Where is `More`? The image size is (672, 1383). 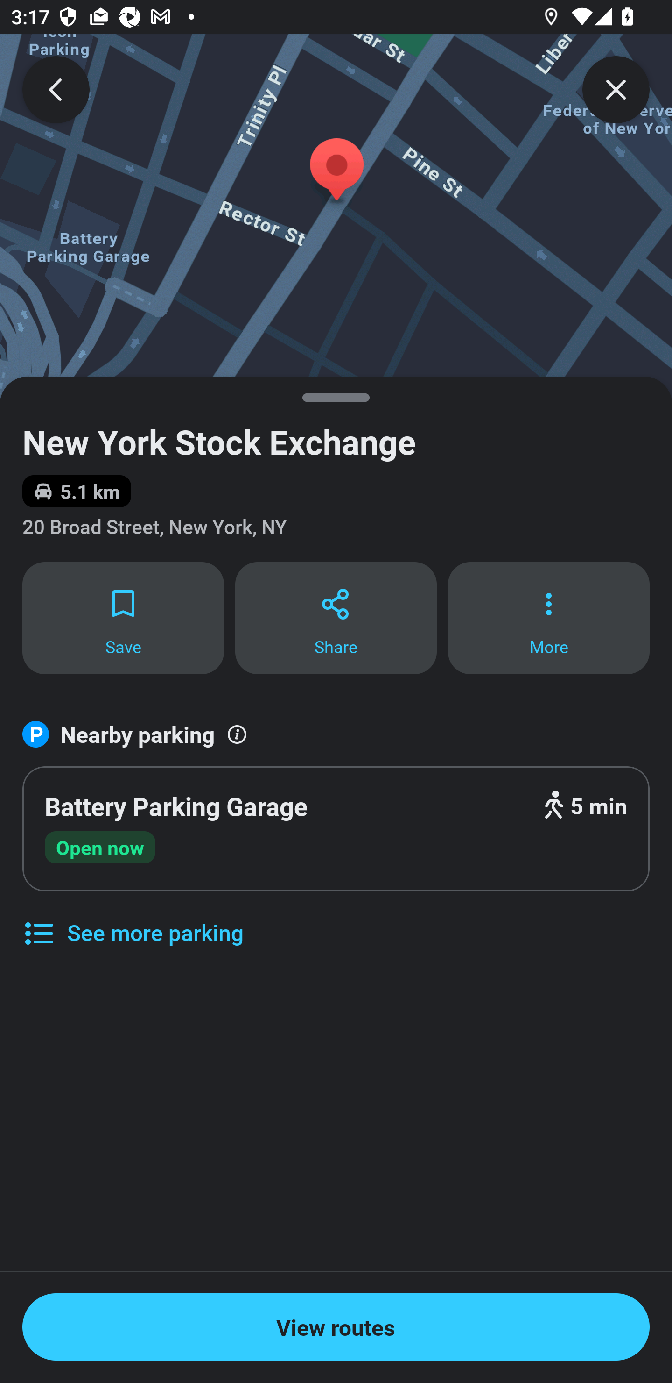
More is located at coordinates (549, 618).